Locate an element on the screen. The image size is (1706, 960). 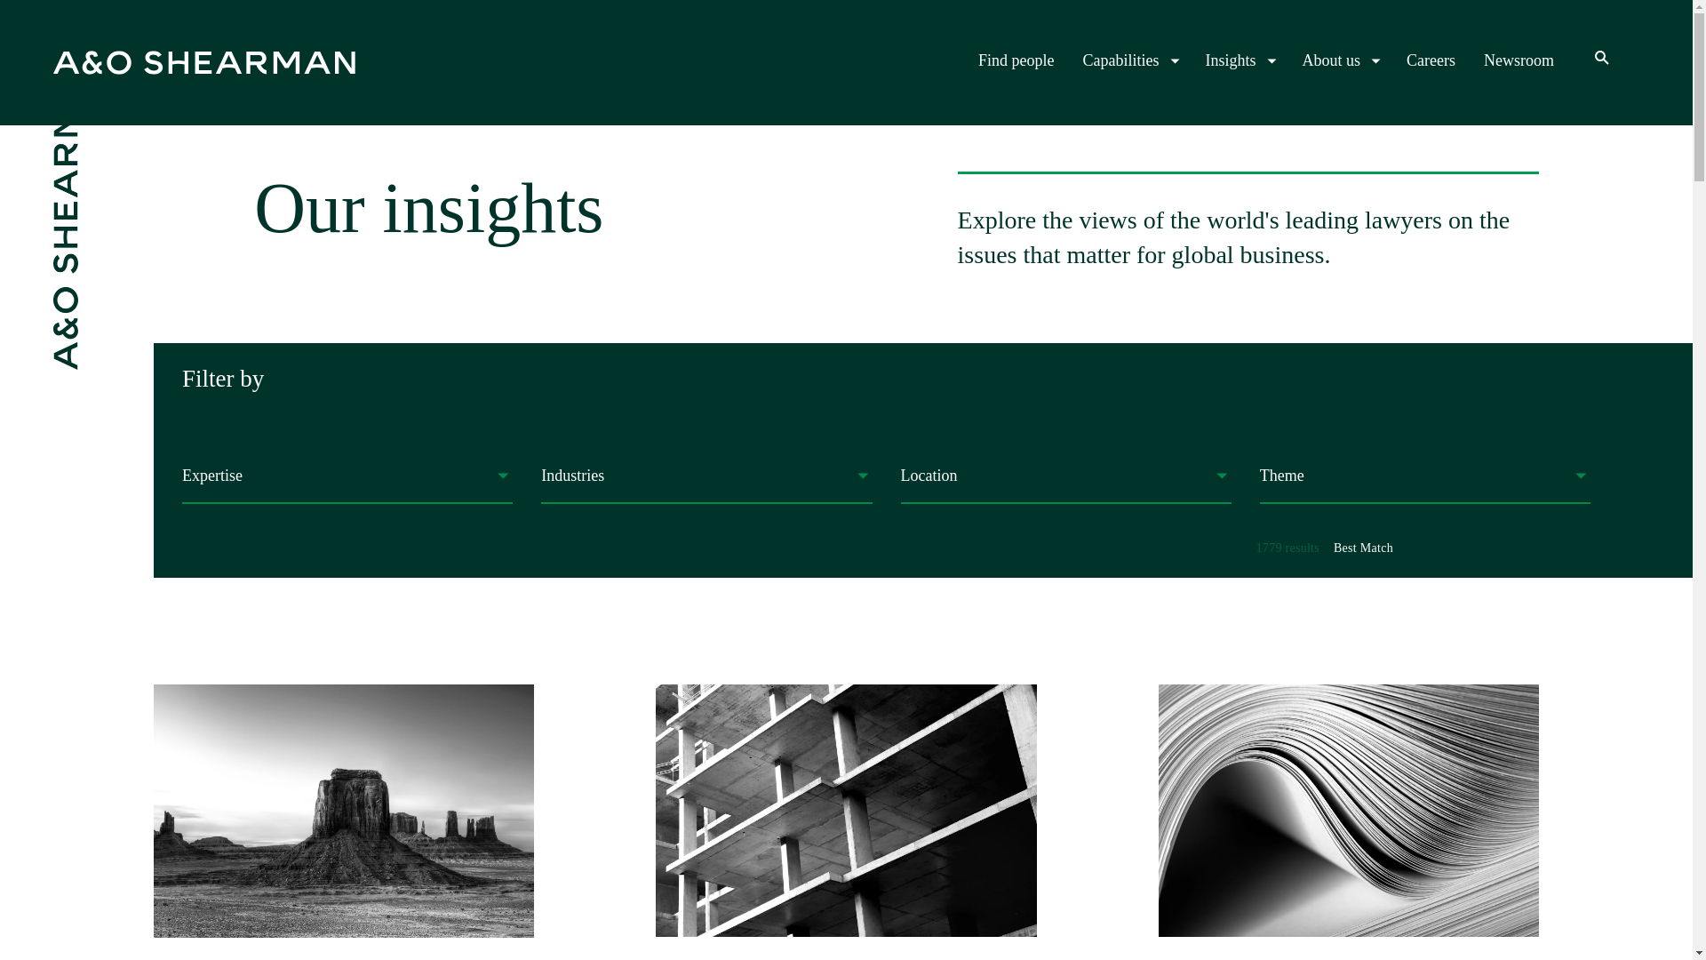
Newsroom is located at coordinates (1130, 60).